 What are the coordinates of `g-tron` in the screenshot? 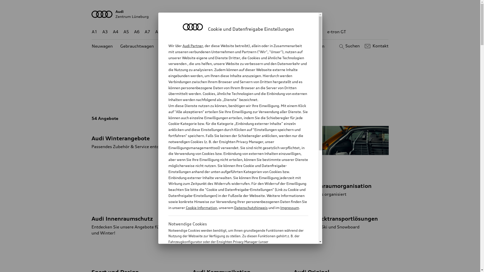 It's located at (316, 32).